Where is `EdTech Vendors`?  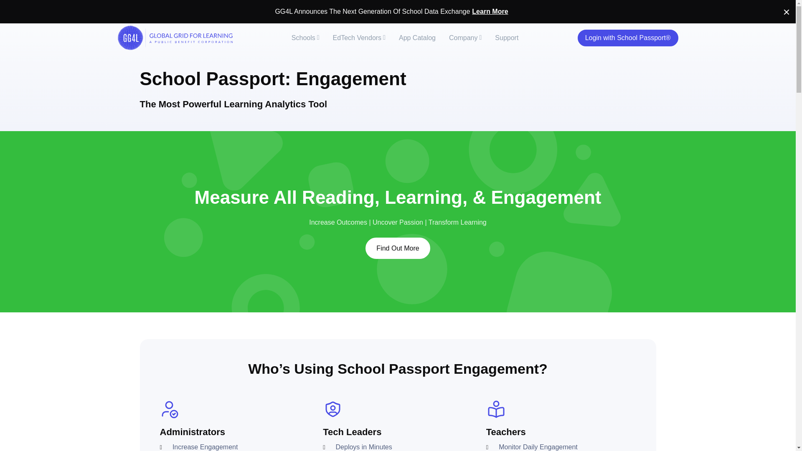
EdTech Vendors is located at coordinates (359, 38).